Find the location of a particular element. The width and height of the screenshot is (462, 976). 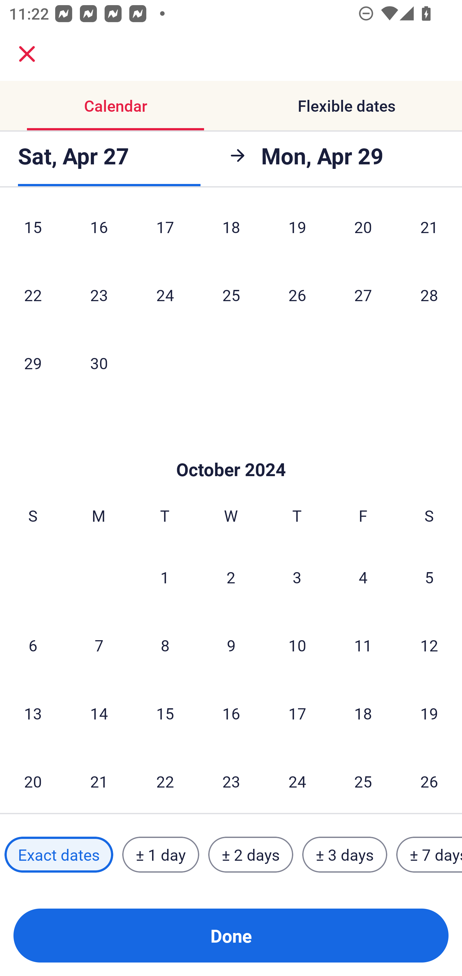

22 Tuesday, October 22, 2024 is located at coordinates (165, 781).